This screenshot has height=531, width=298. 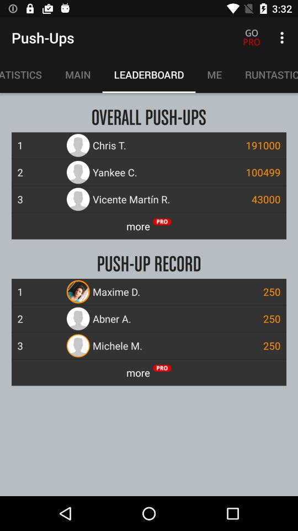 What do you see at coordinates (214, 75) in the screenshot?
I see `select the item to the right of leaderboard` at bounding box center [214, 75].